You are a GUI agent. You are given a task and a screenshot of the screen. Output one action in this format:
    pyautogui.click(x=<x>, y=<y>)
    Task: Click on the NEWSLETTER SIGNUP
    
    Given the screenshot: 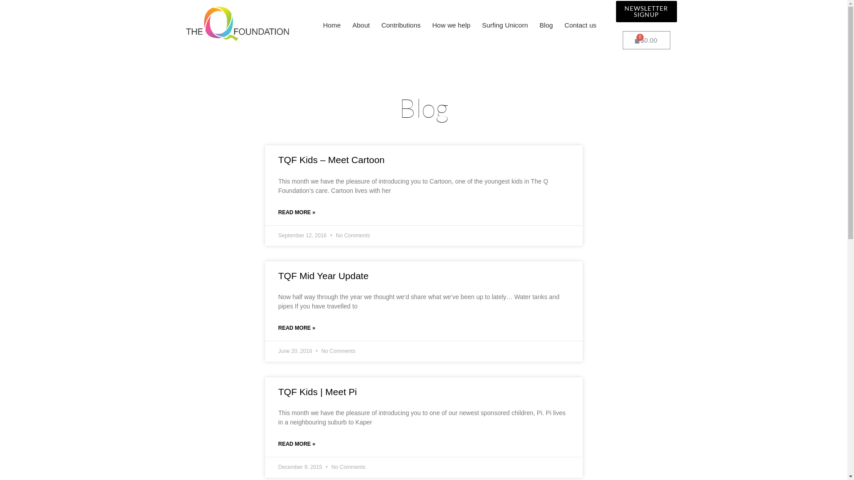 What is the action you would take?
    pyautogui.click(x=646, y=12)
    